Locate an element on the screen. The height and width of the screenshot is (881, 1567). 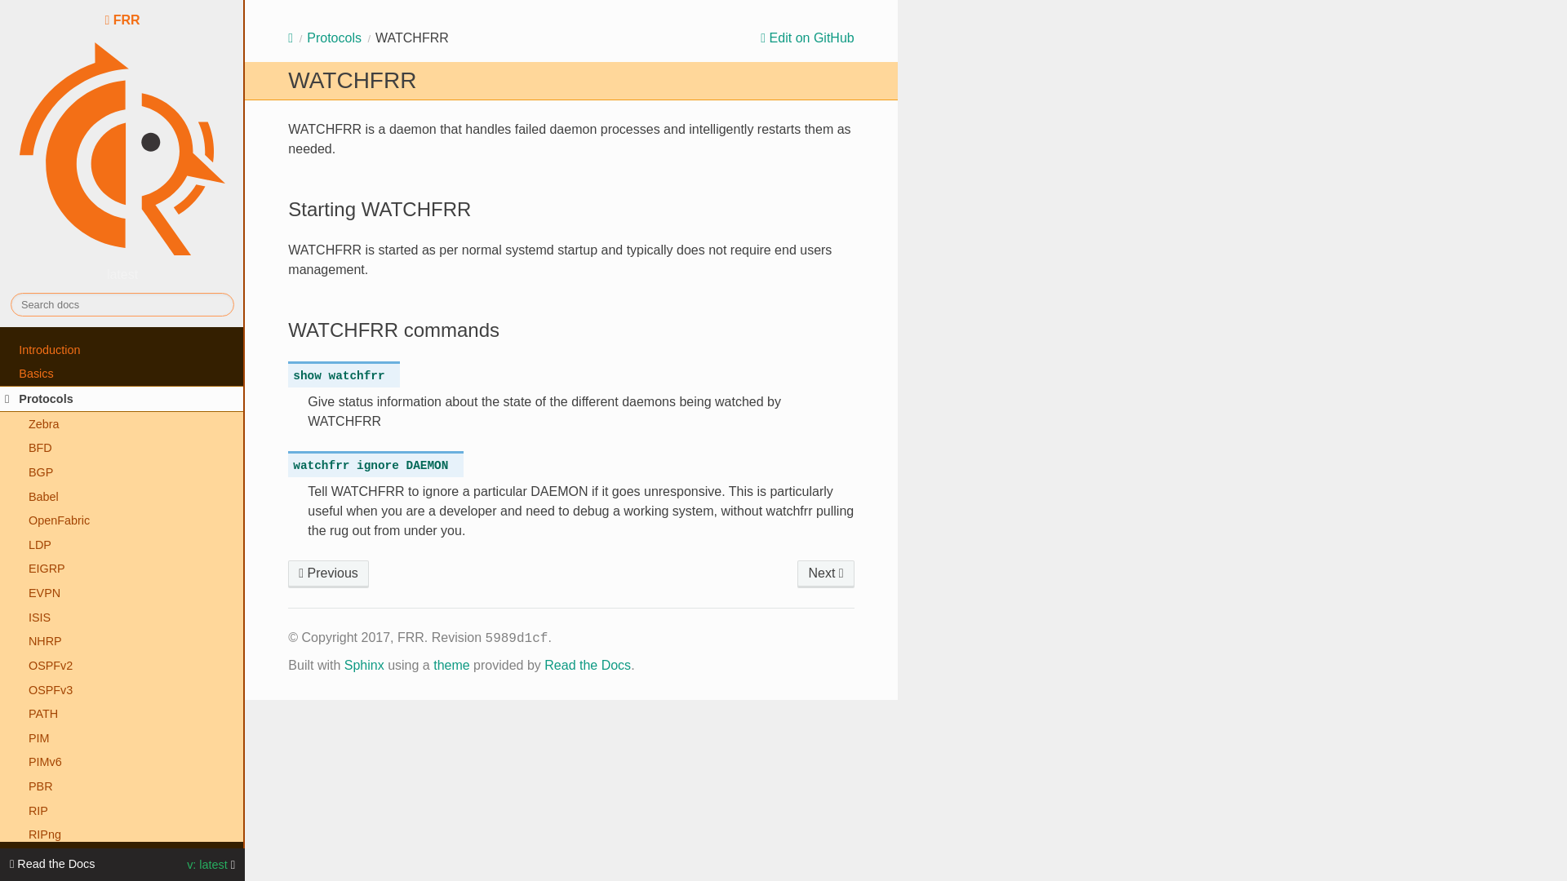
OSPFv2 is located at coordinates (122, 666).